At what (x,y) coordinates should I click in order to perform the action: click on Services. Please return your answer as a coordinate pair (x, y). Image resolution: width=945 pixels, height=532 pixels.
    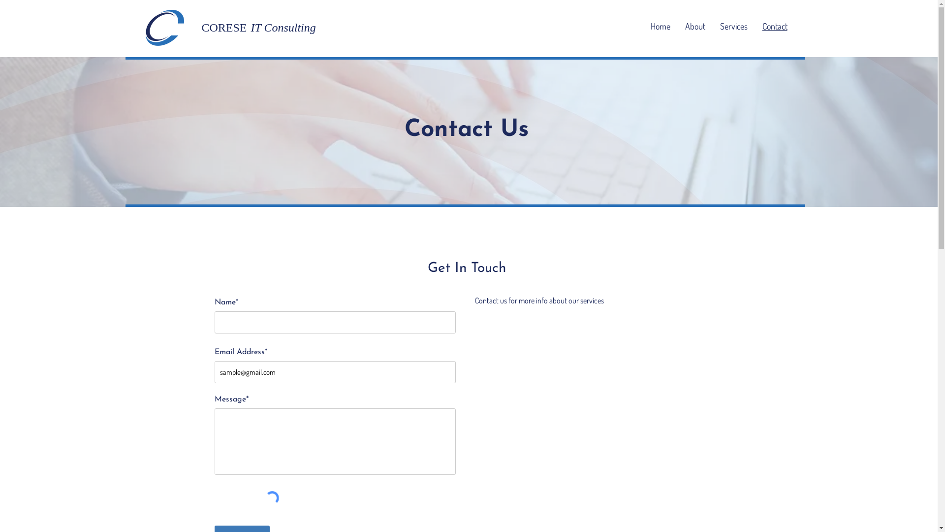
    Looking at the image, I should click on (734, 26).